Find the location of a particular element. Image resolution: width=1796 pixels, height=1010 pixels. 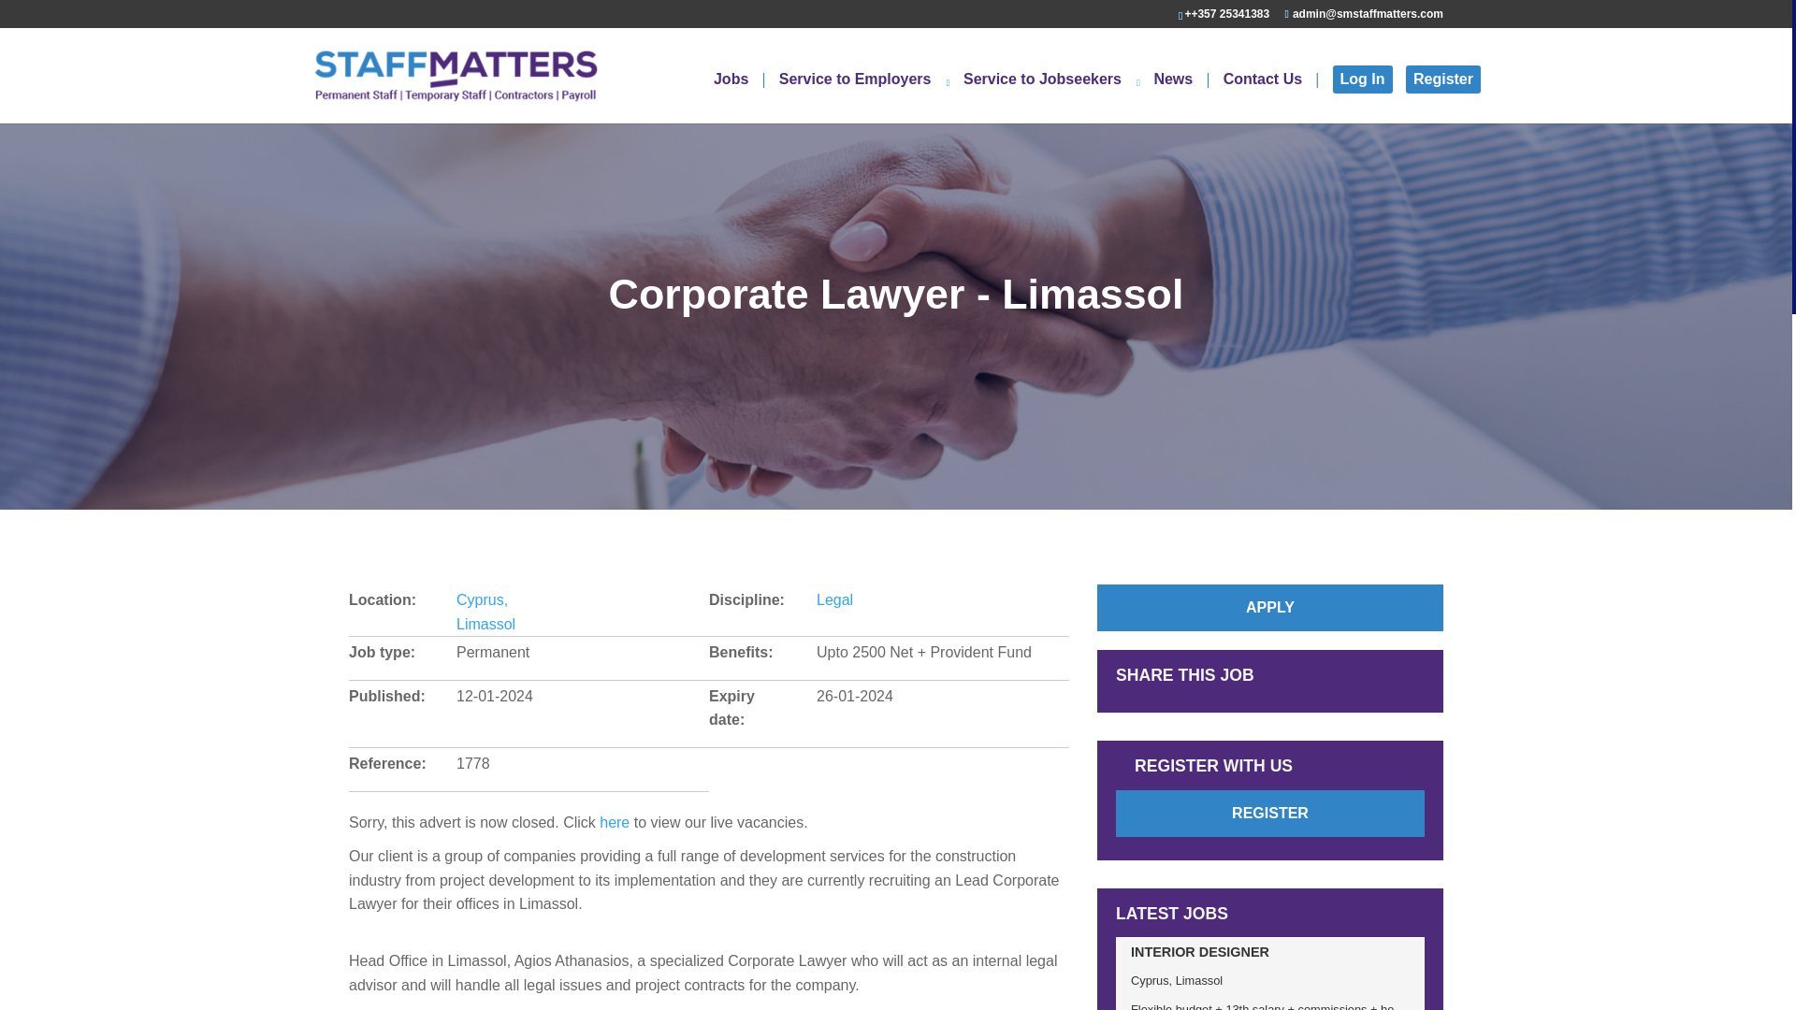

Register is located at coordinates (1442, 79).